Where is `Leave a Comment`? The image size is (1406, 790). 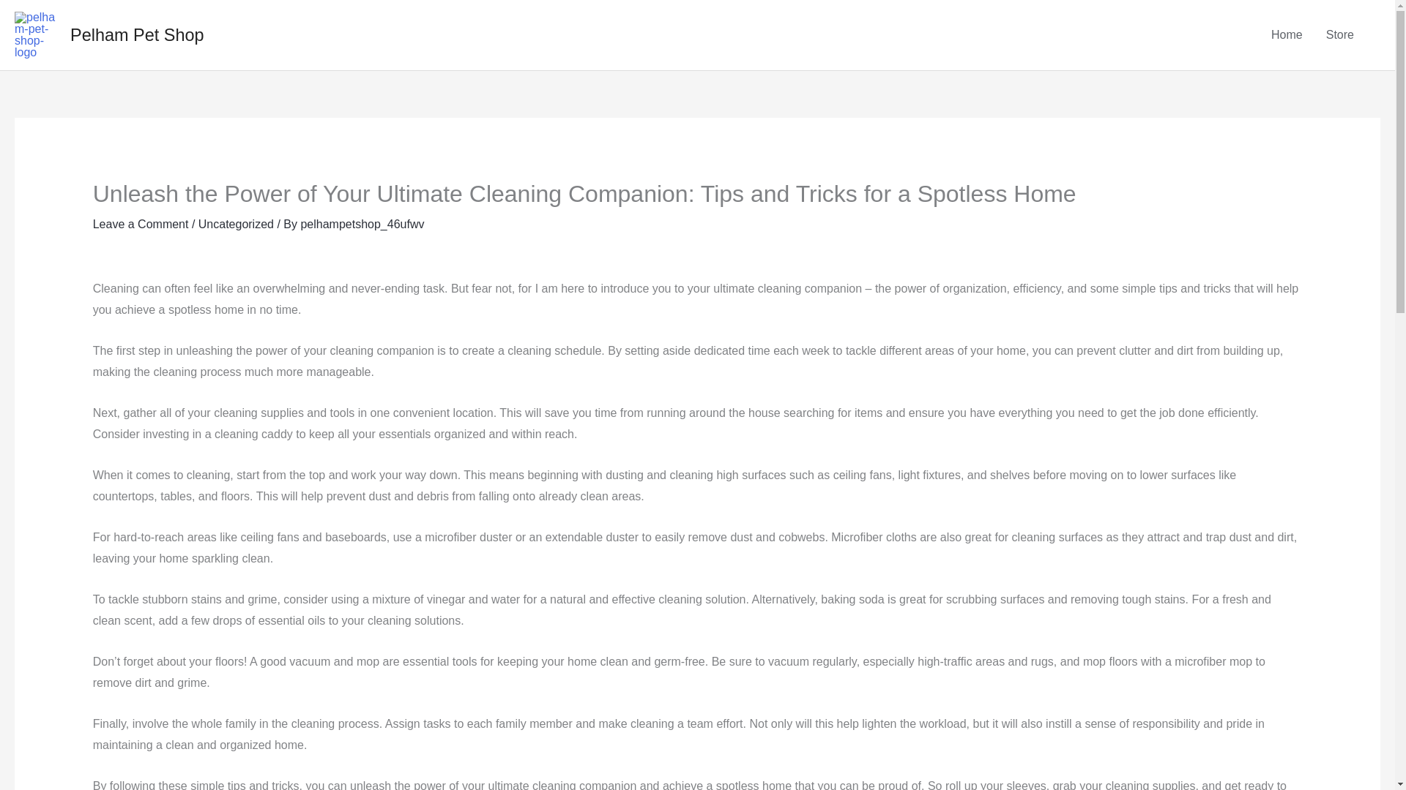 Leave a Comment is located at coordinates (141, 224).